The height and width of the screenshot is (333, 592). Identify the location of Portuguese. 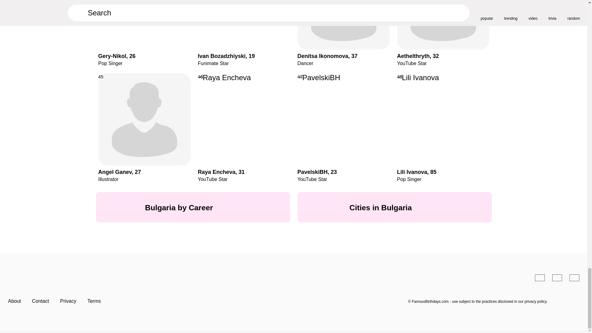
(557, 277).